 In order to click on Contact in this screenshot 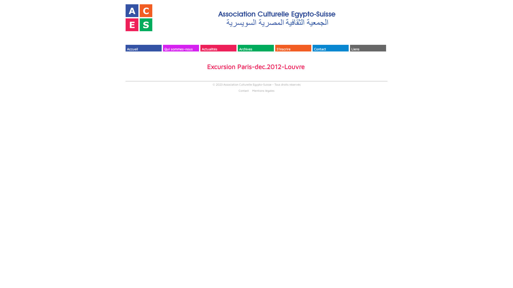, I will do `click(244, 91)`.